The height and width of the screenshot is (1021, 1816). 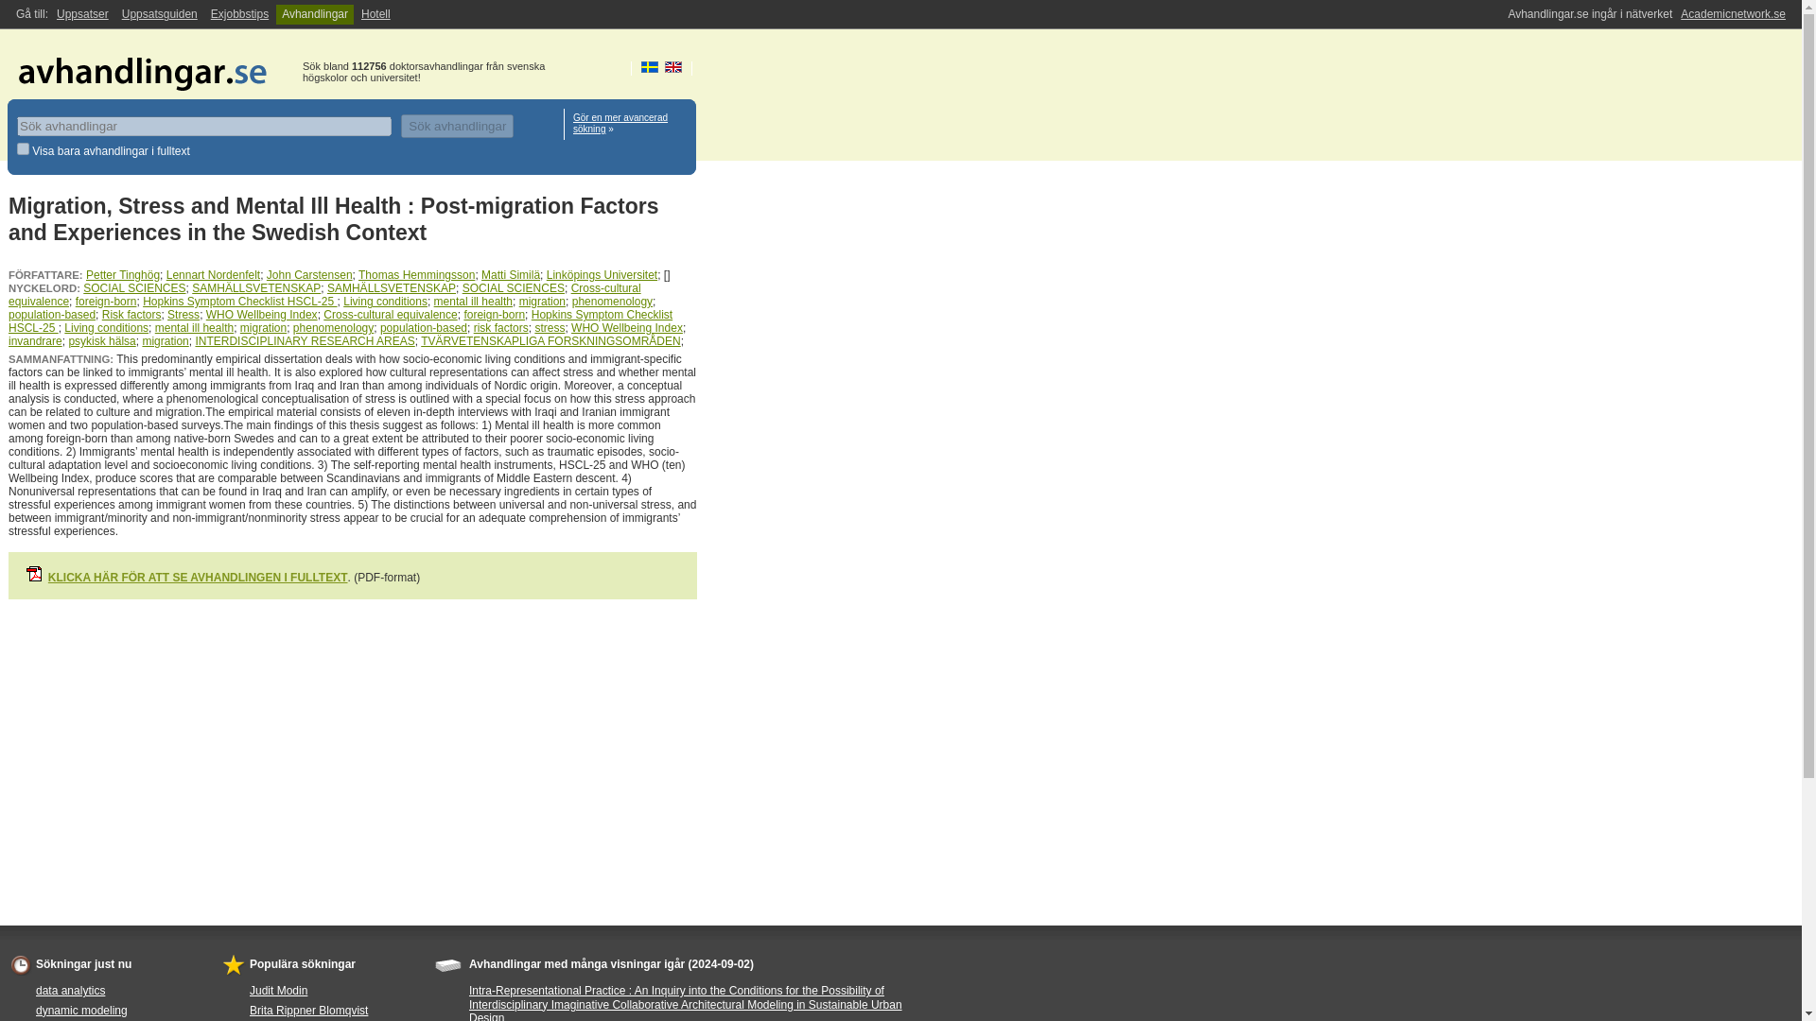 What do you see at coordinates (494, 315) in the screenshot?
I see `foreign-born` at bounding box center [494, 315].